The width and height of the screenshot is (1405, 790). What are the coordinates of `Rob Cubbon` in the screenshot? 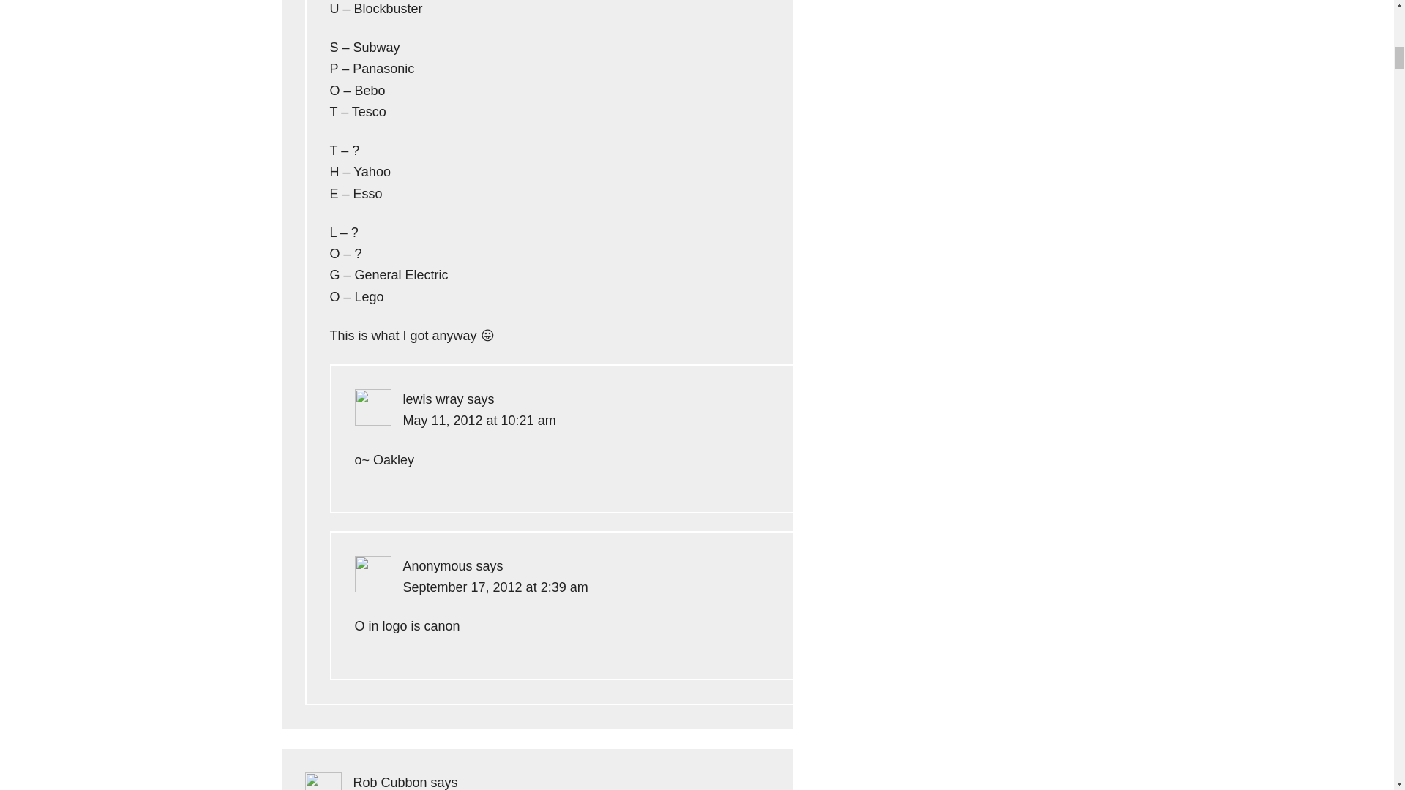 It's located at (389, 783).